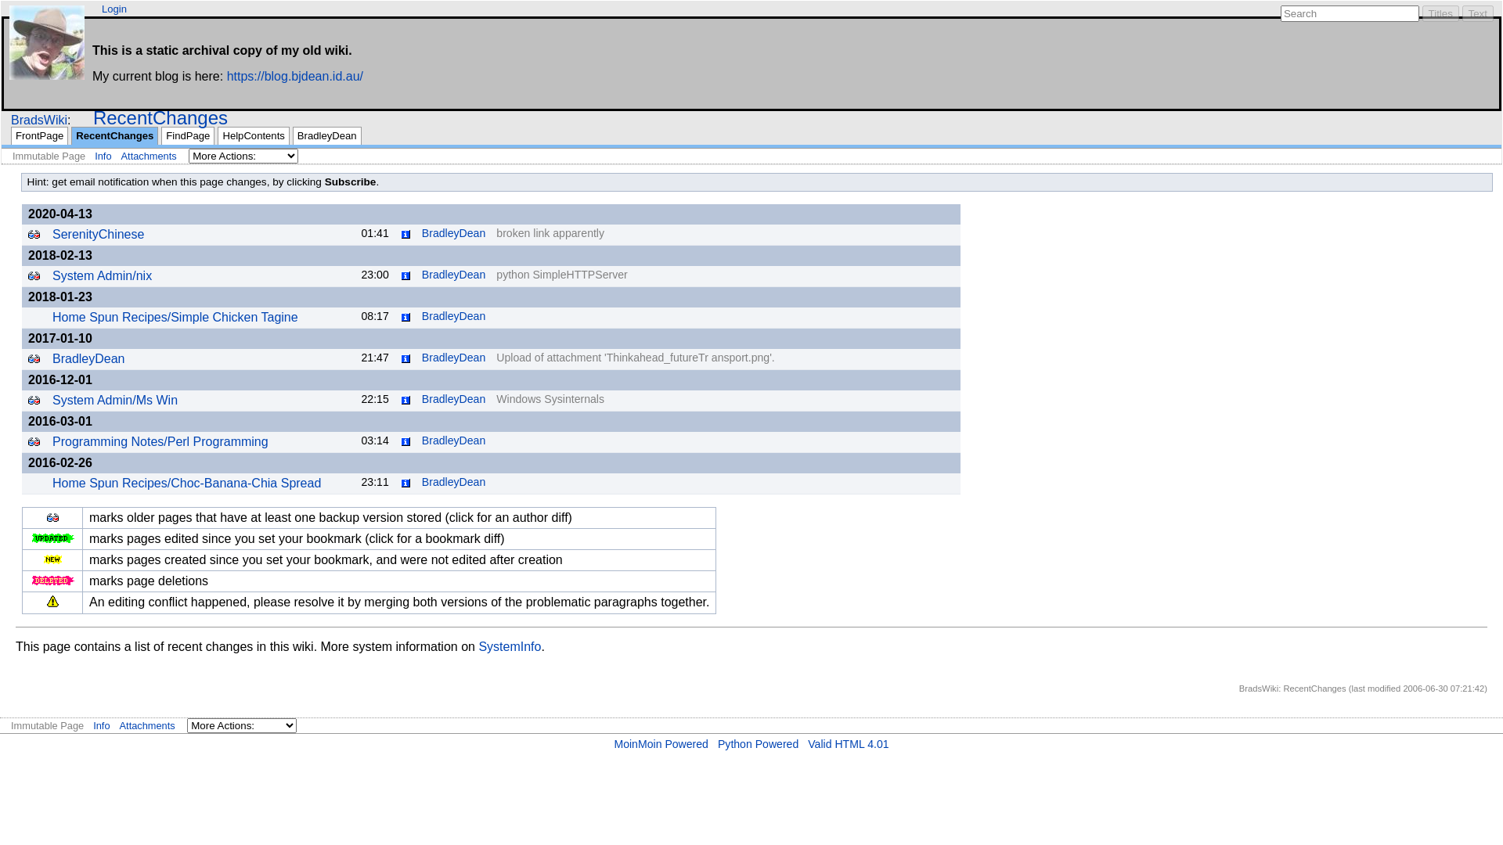 The image size is (1503, 845). Describe the element at coordinates (405, 484) in the screenshot. I see `Info` at that location.